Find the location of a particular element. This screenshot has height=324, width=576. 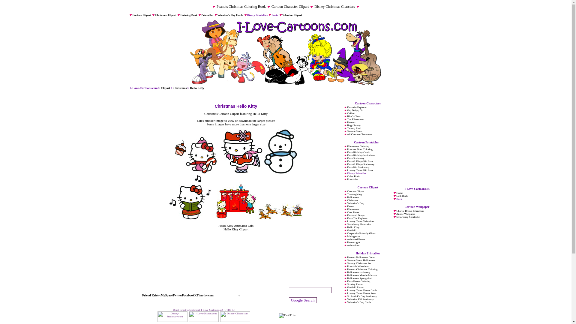

Cartoon Characters Clipart is located at coordinates (165, 88).